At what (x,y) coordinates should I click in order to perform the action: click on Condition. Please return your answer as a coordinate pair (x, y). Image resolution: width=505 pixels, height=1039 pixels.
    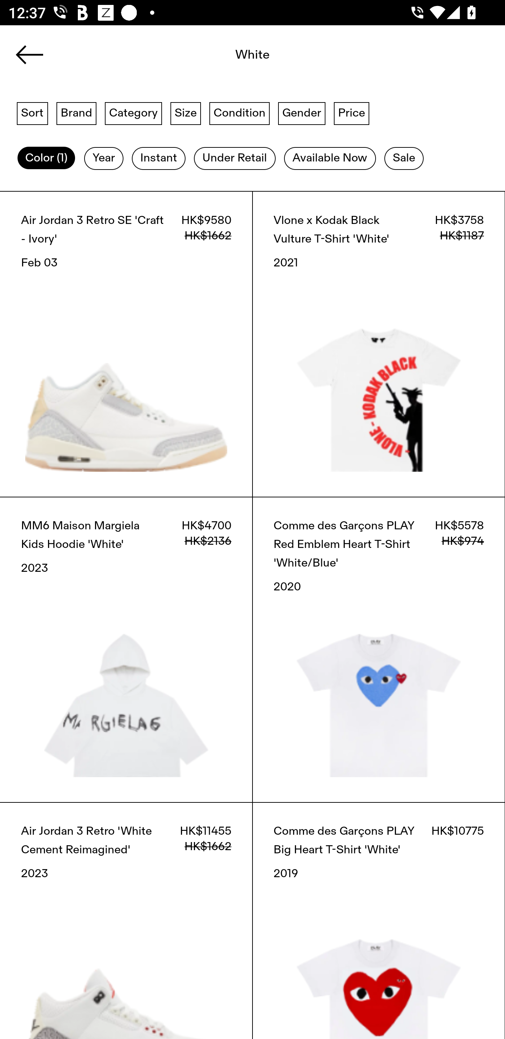
    Looking at the image, I should click on (239, 113).